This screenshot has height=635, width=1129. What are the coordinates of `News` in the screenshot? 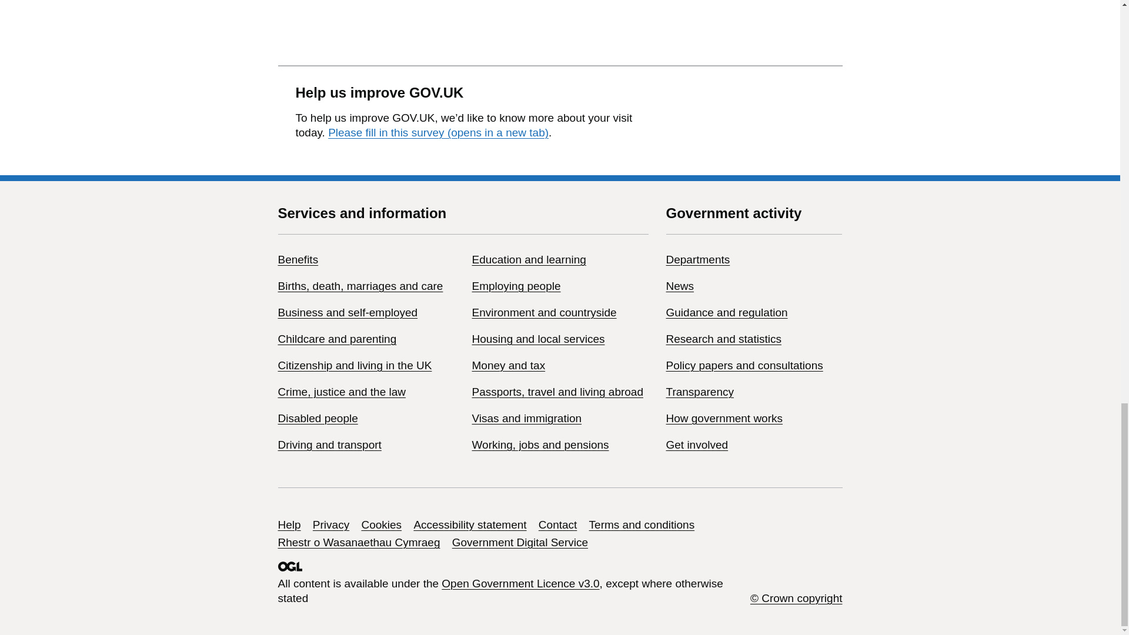 It's located at (680, 286).